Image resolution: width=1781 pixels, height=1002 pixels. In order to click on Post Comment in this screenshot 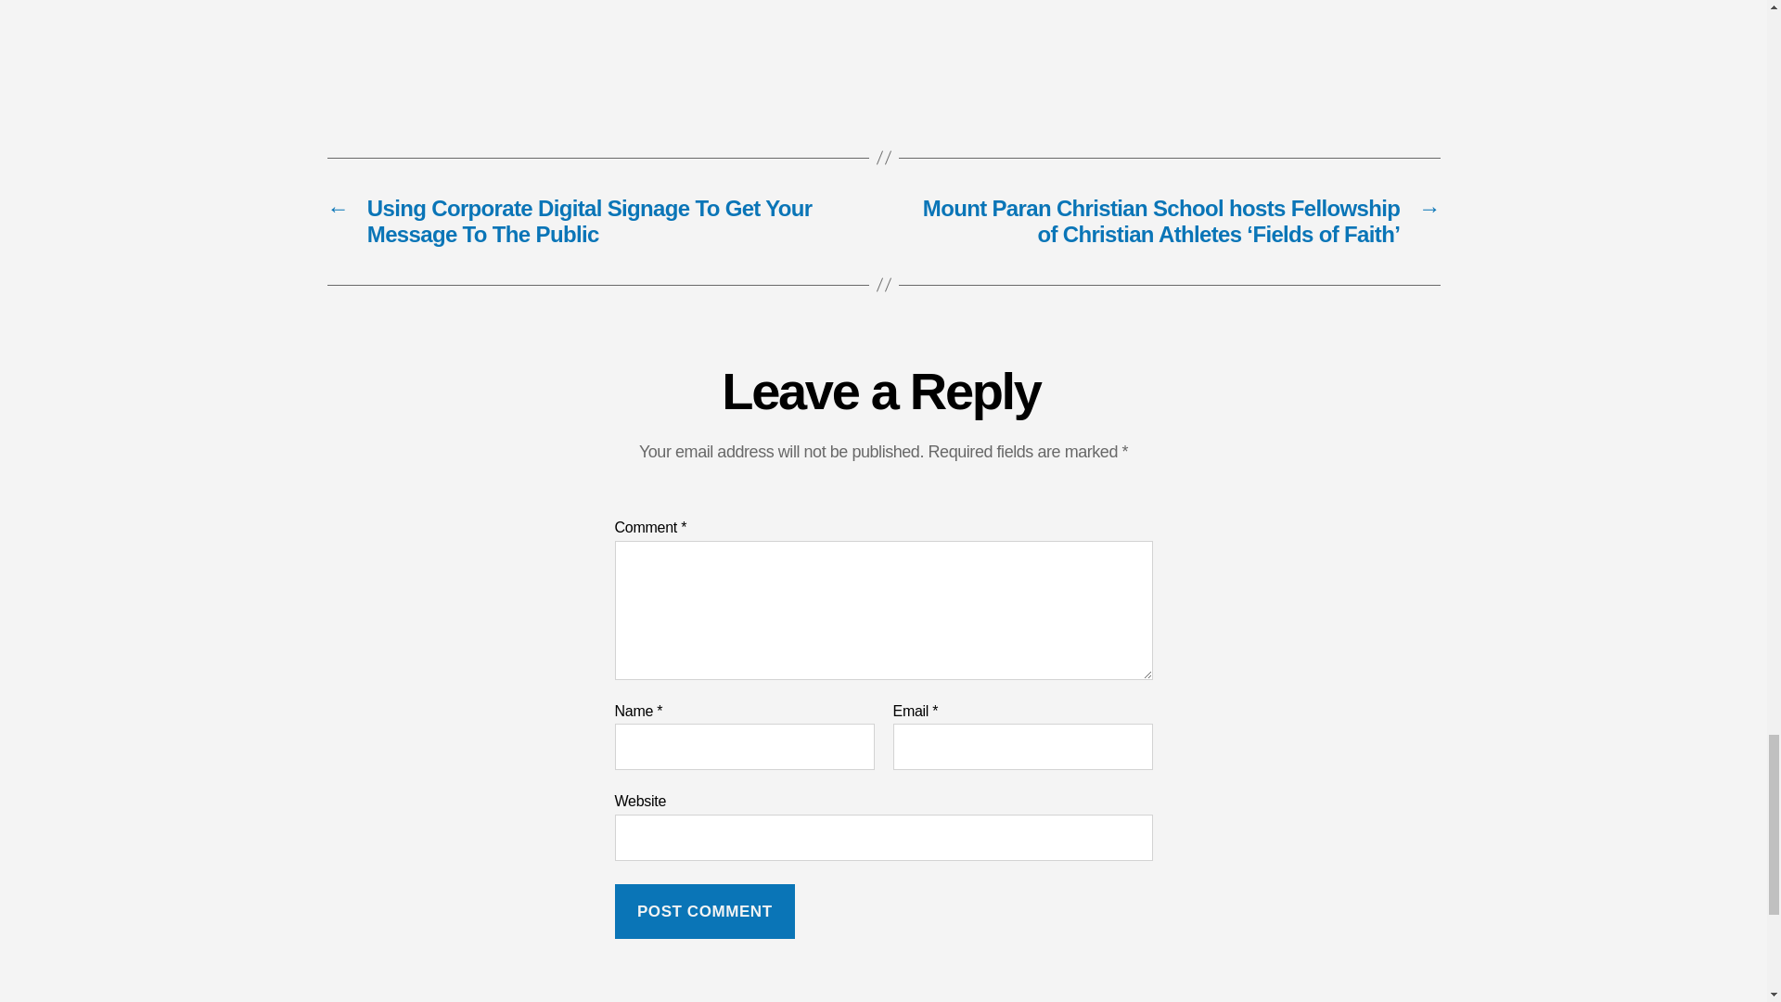, I will do `click(704, 911)`.